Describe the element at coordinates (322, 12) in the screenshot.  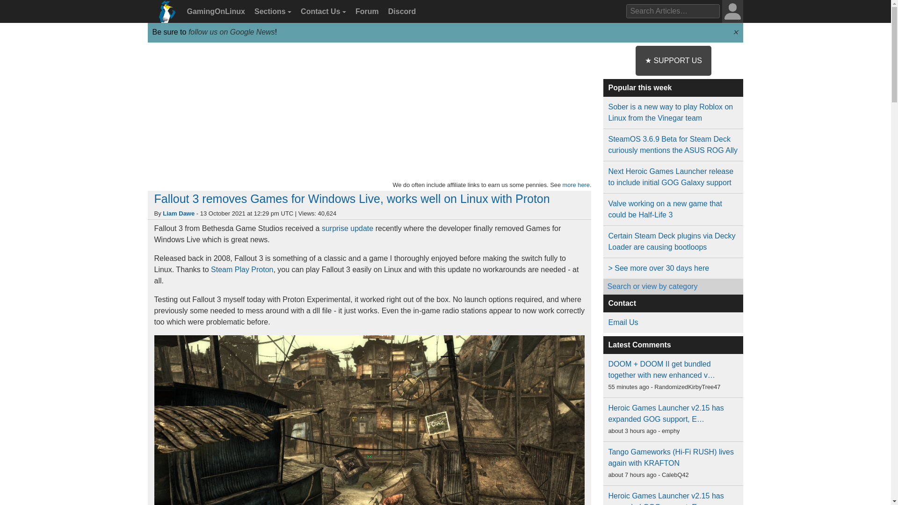
I see `Contact Us` at that location.